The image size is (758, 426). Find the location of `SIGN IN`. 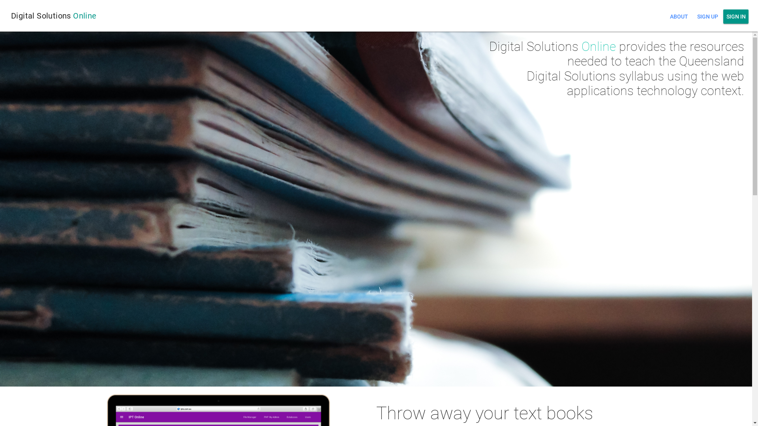

SIGN IN is located at coordinates (736, 17).